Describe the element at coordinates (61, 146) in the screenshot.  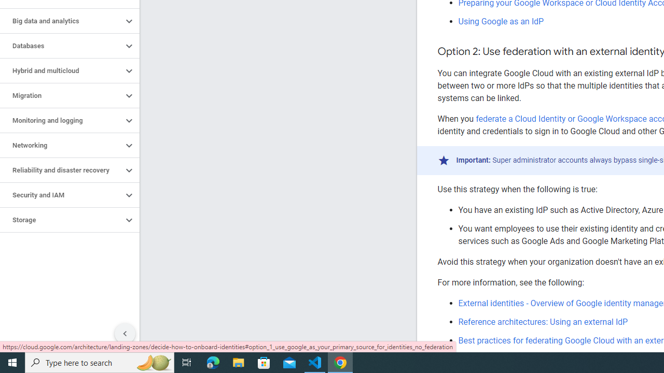
I see `Networking` at that location.